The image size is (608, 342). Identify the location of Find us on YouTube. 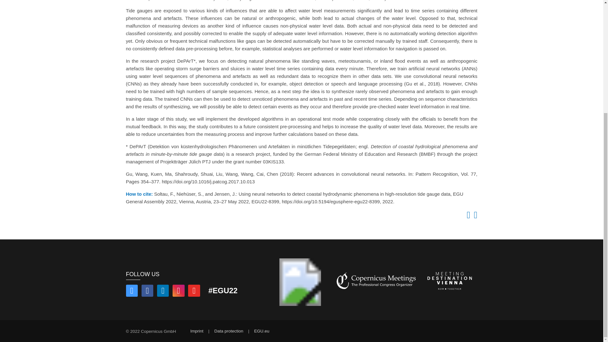
(194, 291).